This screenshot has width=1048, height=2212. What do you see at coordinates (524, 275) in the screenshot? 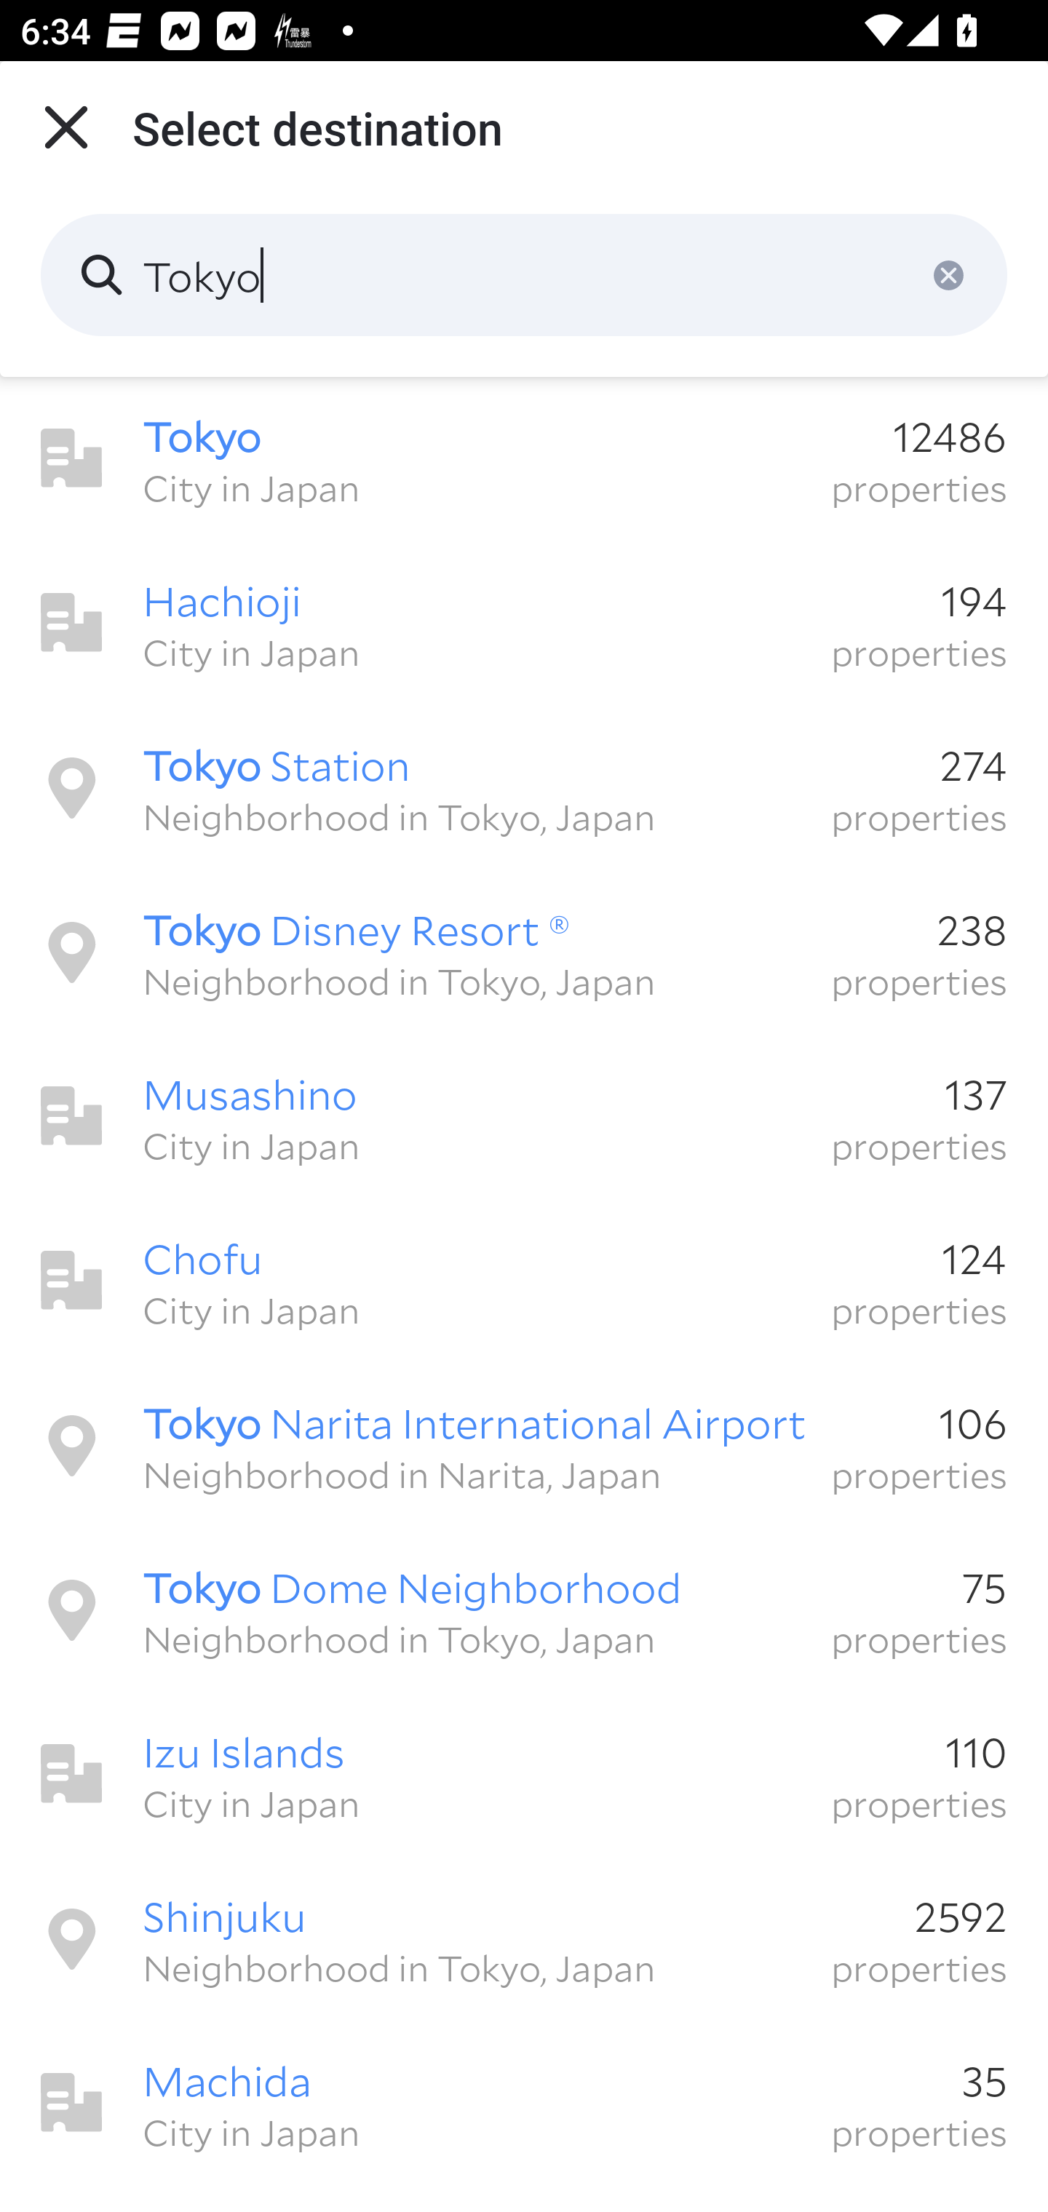
I see `Tokyo` at bounding box center [524, 275].